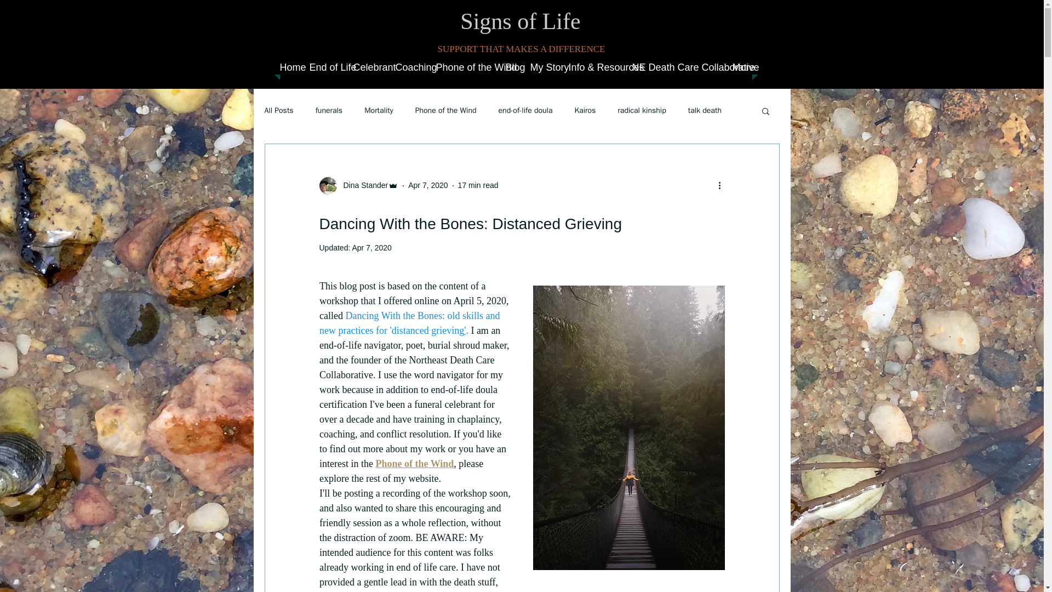  Describe the element at coordinates (512, 67) in the screenshot. I see `Blog` at that location.